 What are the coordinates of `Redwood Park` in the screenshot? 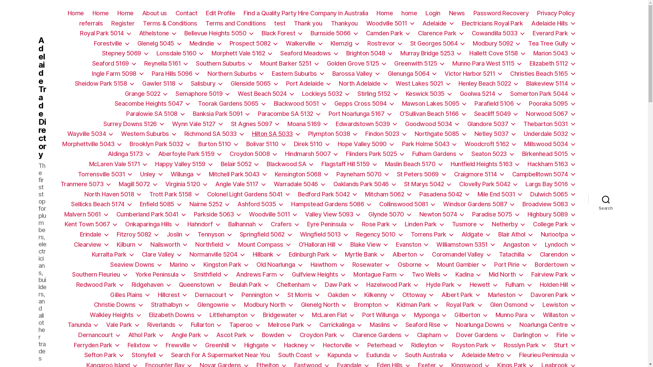 It's located at (100, 285).